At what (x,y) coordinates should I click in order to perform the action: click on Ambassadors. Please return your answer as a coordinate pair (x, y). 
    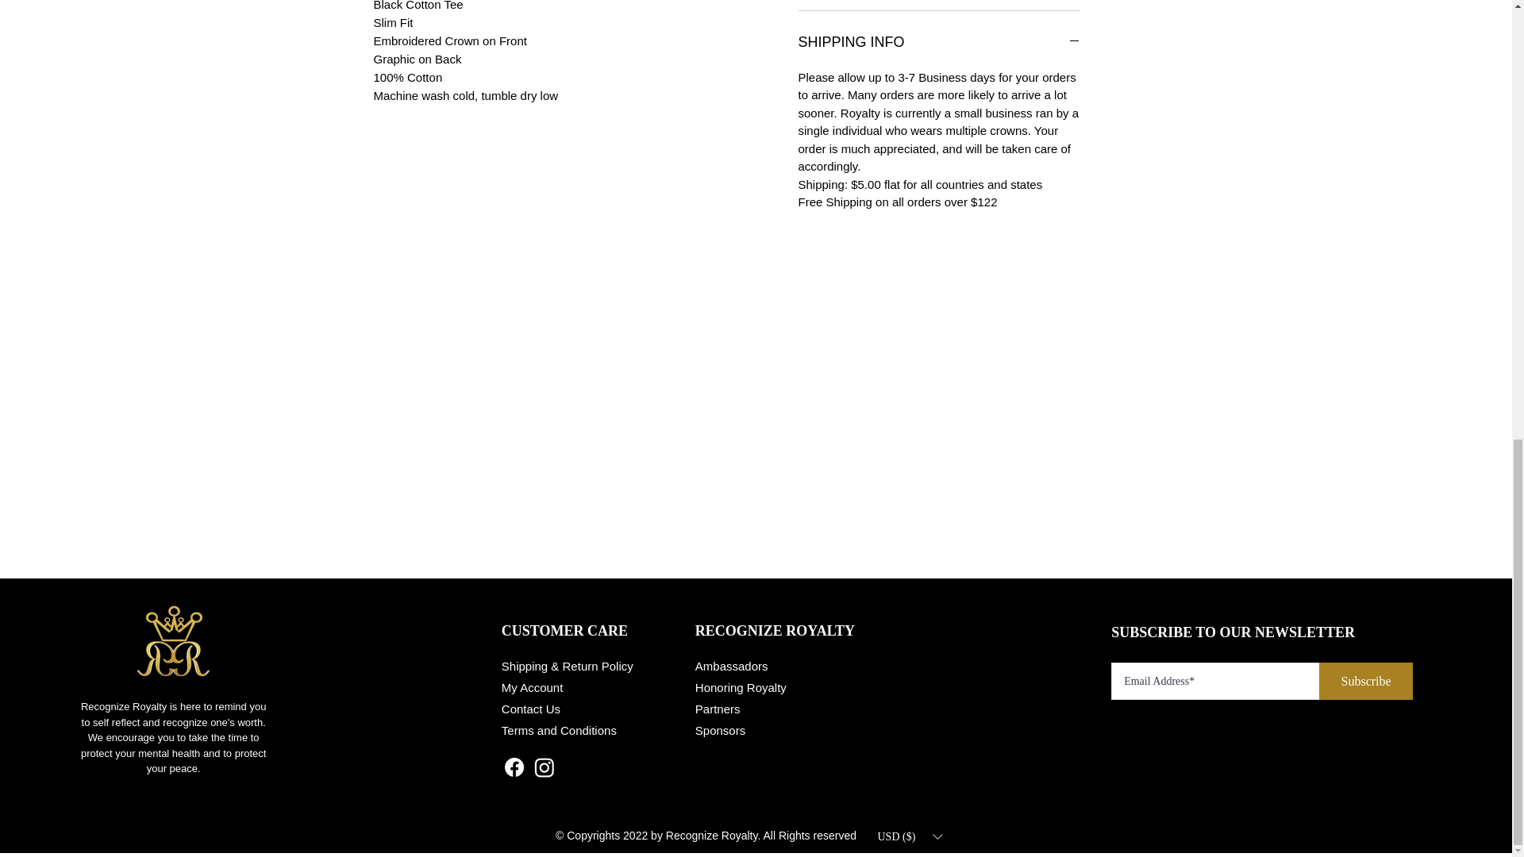
    Looking at the image, I should click on (731, 665).